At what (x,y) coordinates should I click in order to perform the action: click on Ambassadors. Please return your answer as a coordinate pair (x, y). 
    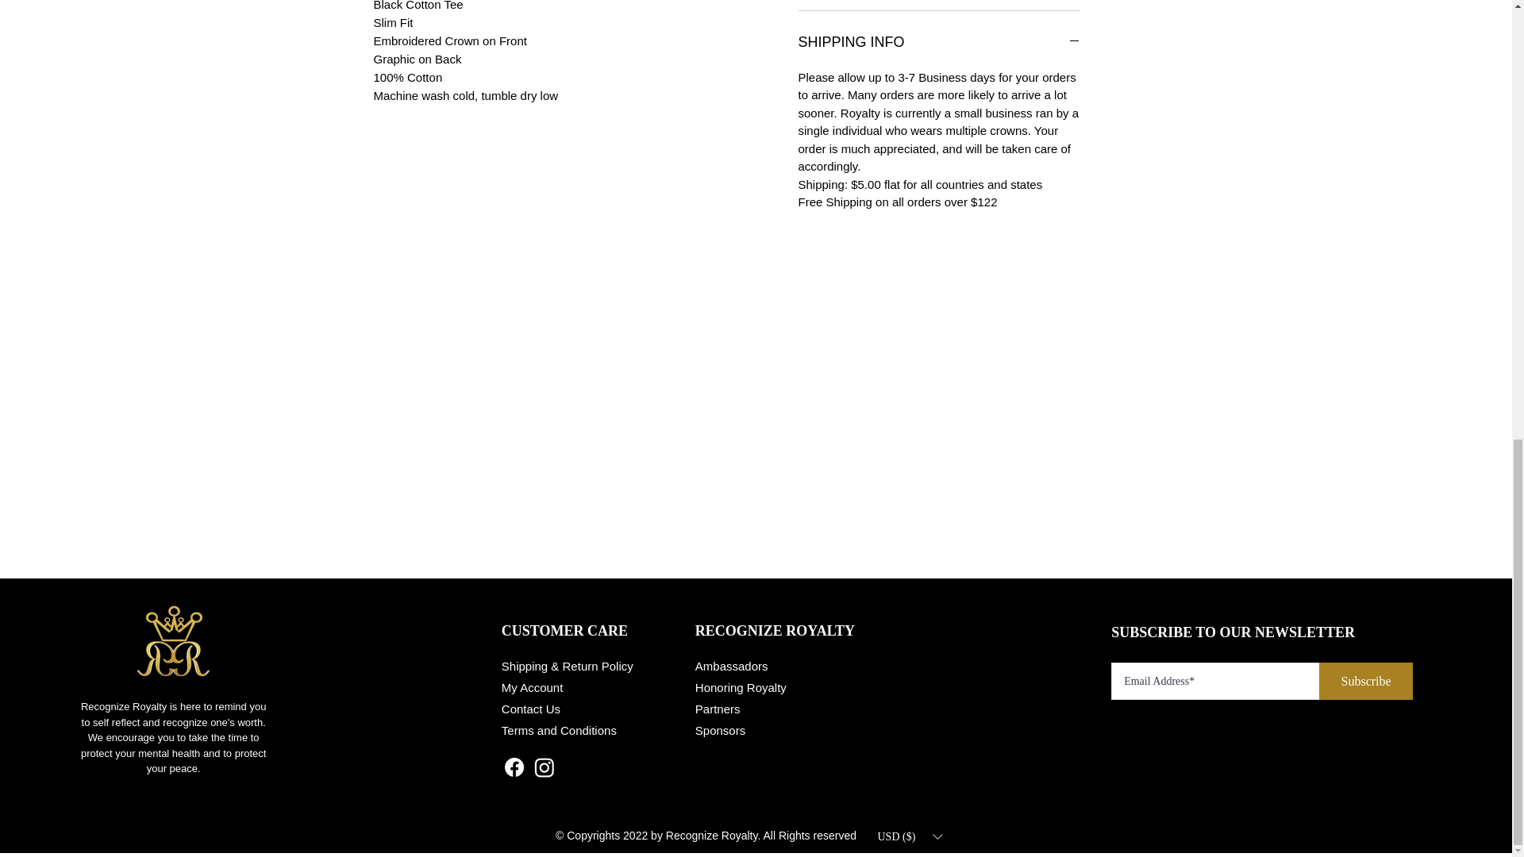
    Looking at the image, I should click on (731, 665).